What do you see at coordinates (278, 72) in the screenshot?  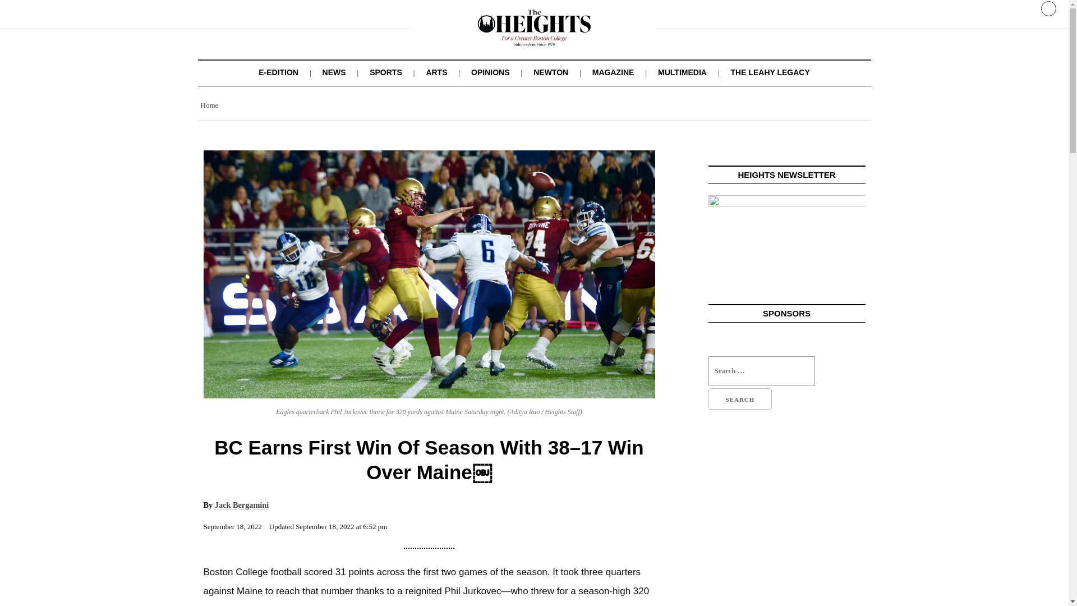 I see `E-EDITION` at bounding box center [278, 72].